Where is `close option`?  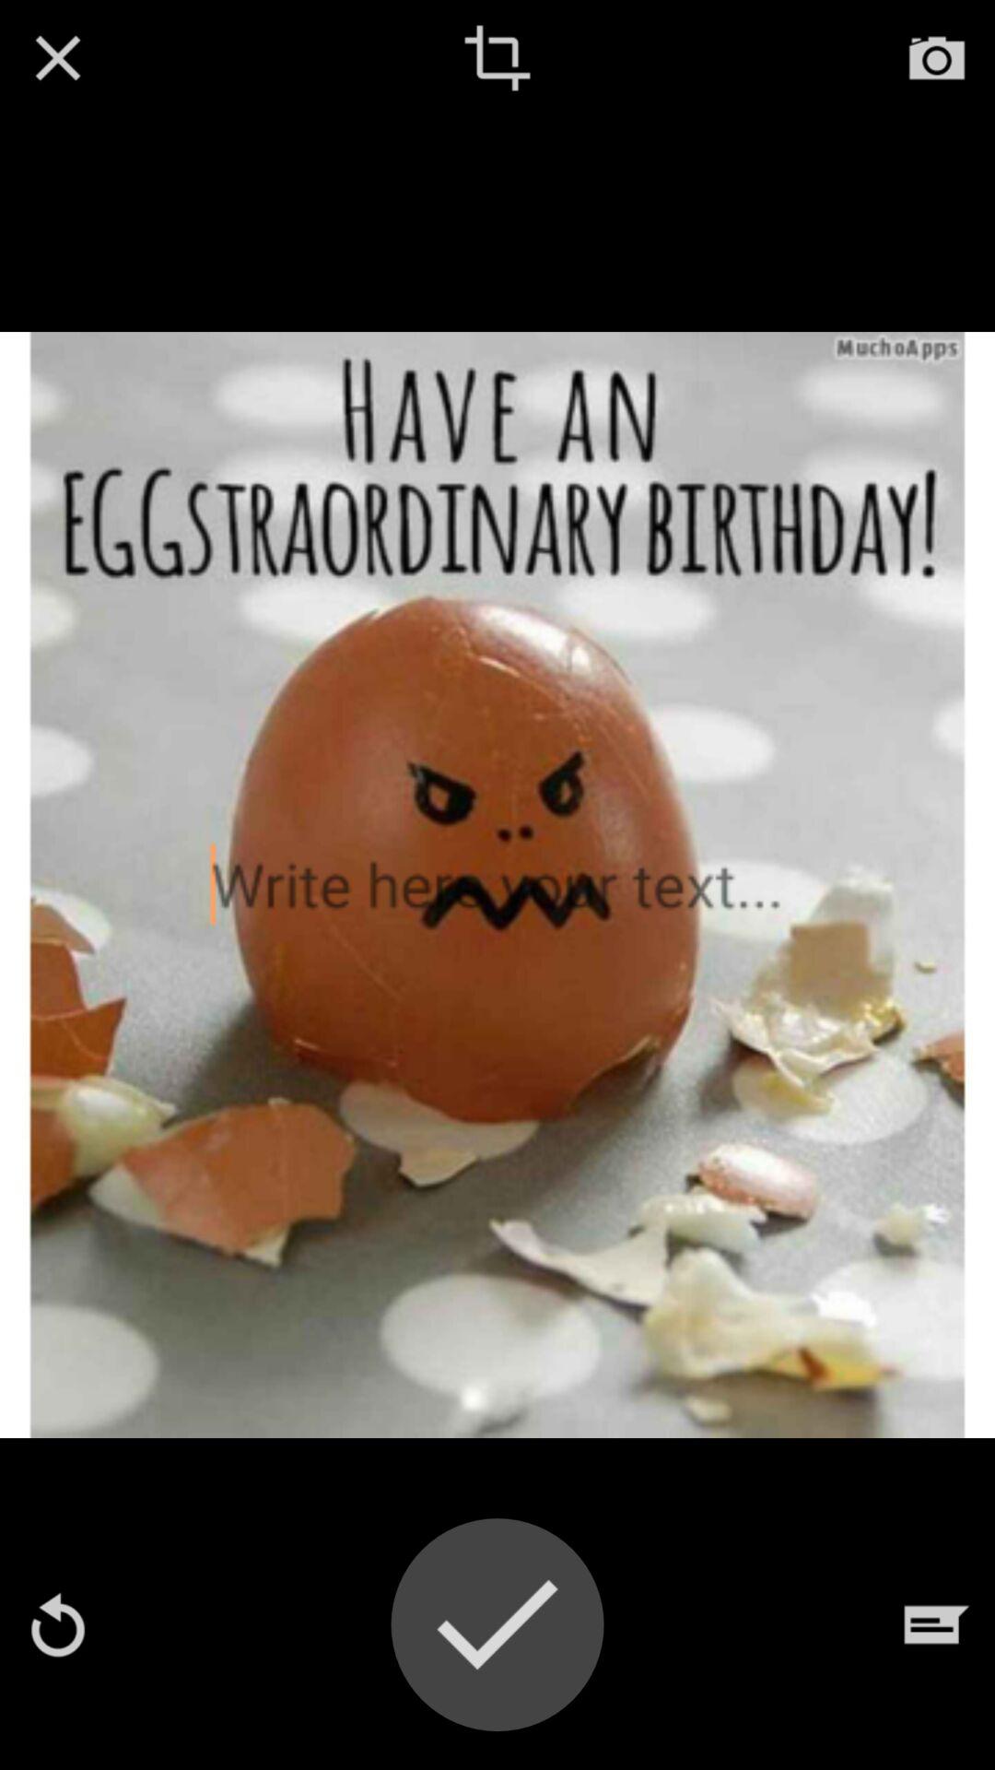 close option is located at coordinates (58, 58).